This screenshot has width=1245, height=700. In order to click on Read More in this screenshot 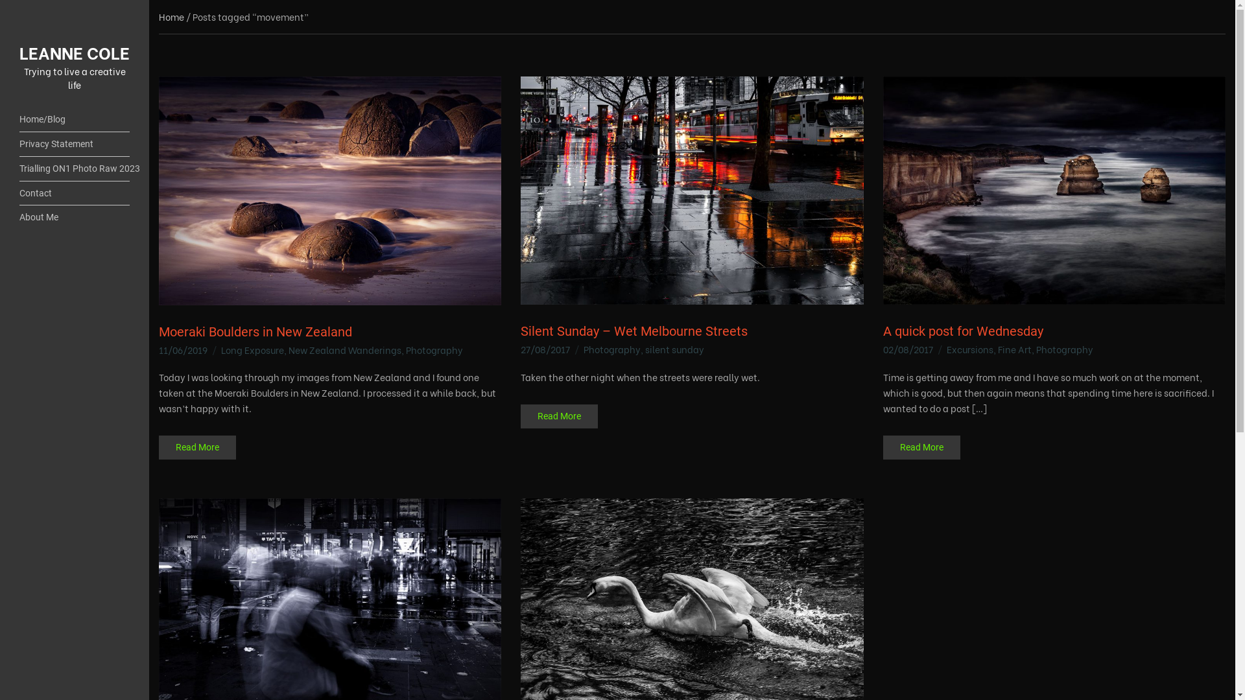, I will do `click(197, 447)`.